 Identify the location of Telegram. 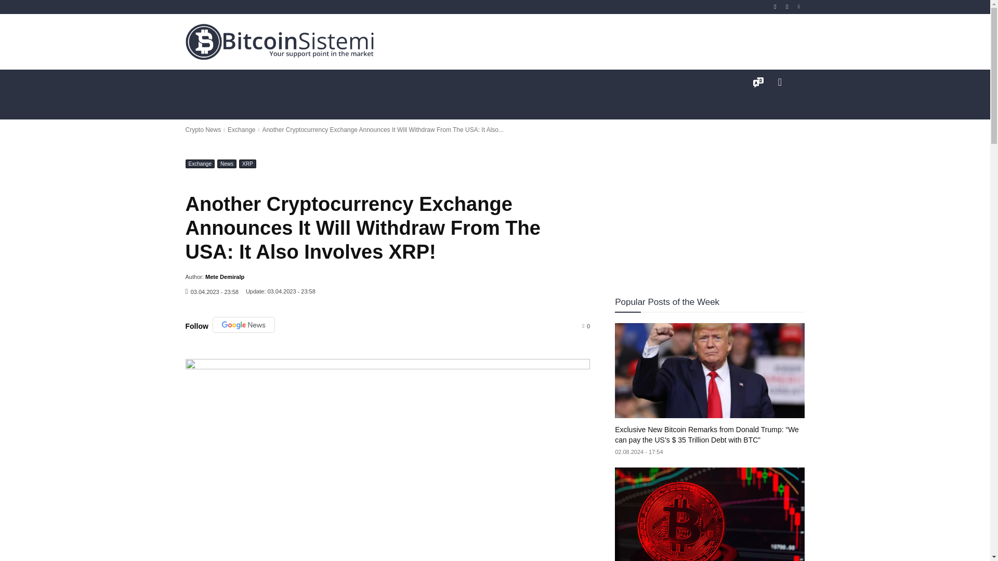
(787, 7).